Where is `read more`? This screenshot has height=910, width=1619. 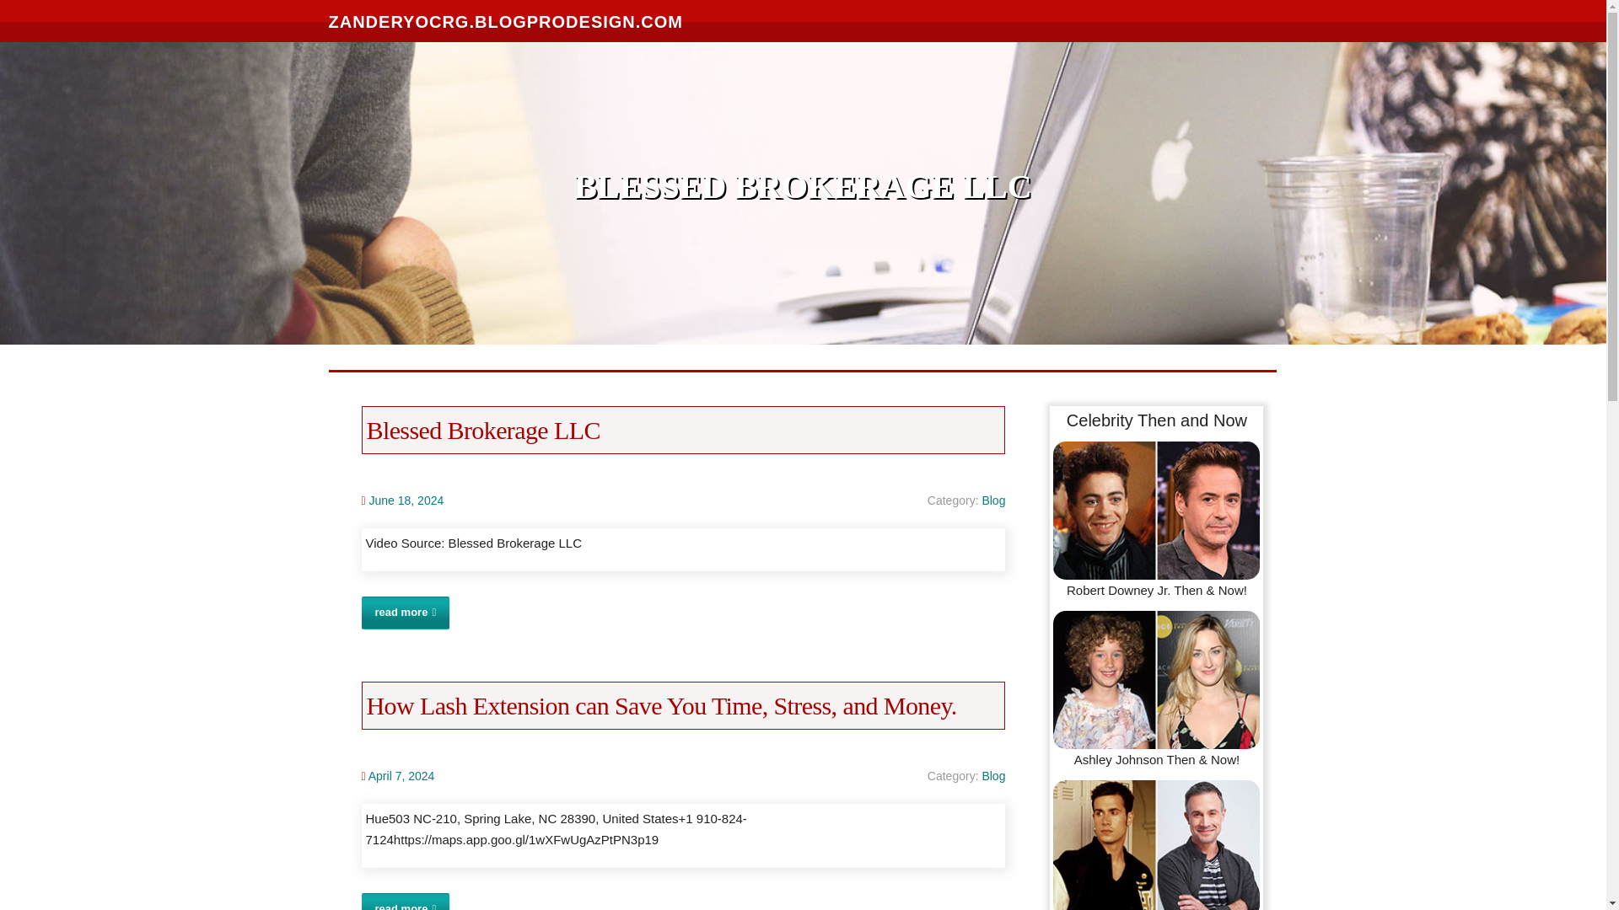
read more is located at coordinates (405, 902).